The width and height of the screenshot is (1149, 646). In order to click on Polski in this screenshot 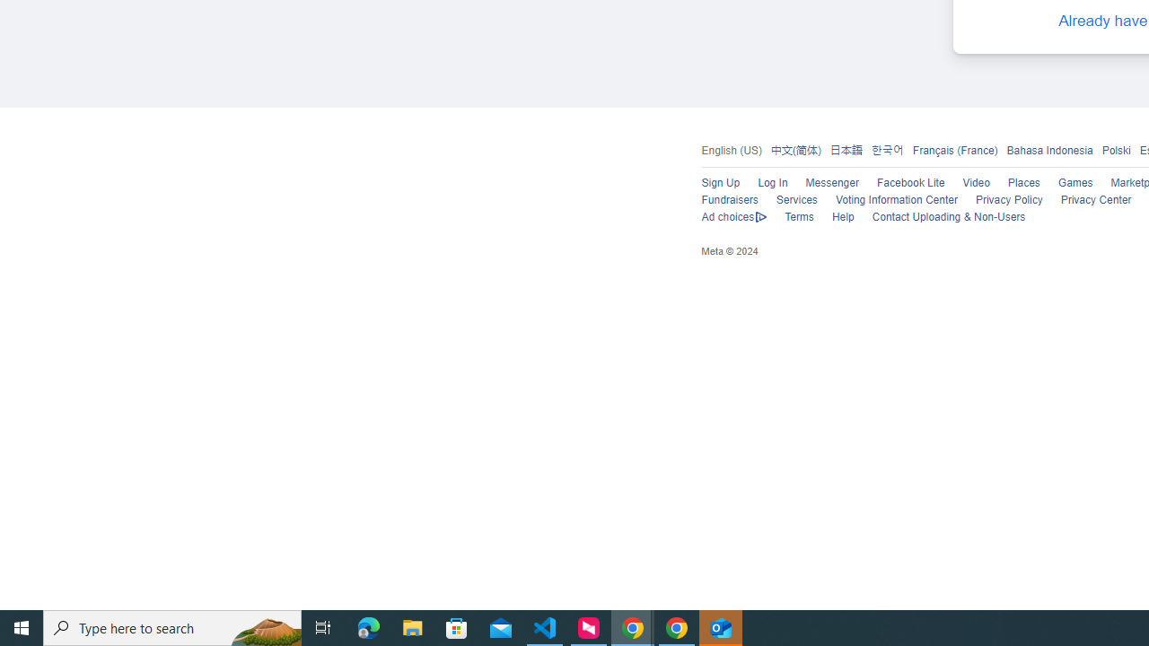, I will do `click(1116, 149)`.